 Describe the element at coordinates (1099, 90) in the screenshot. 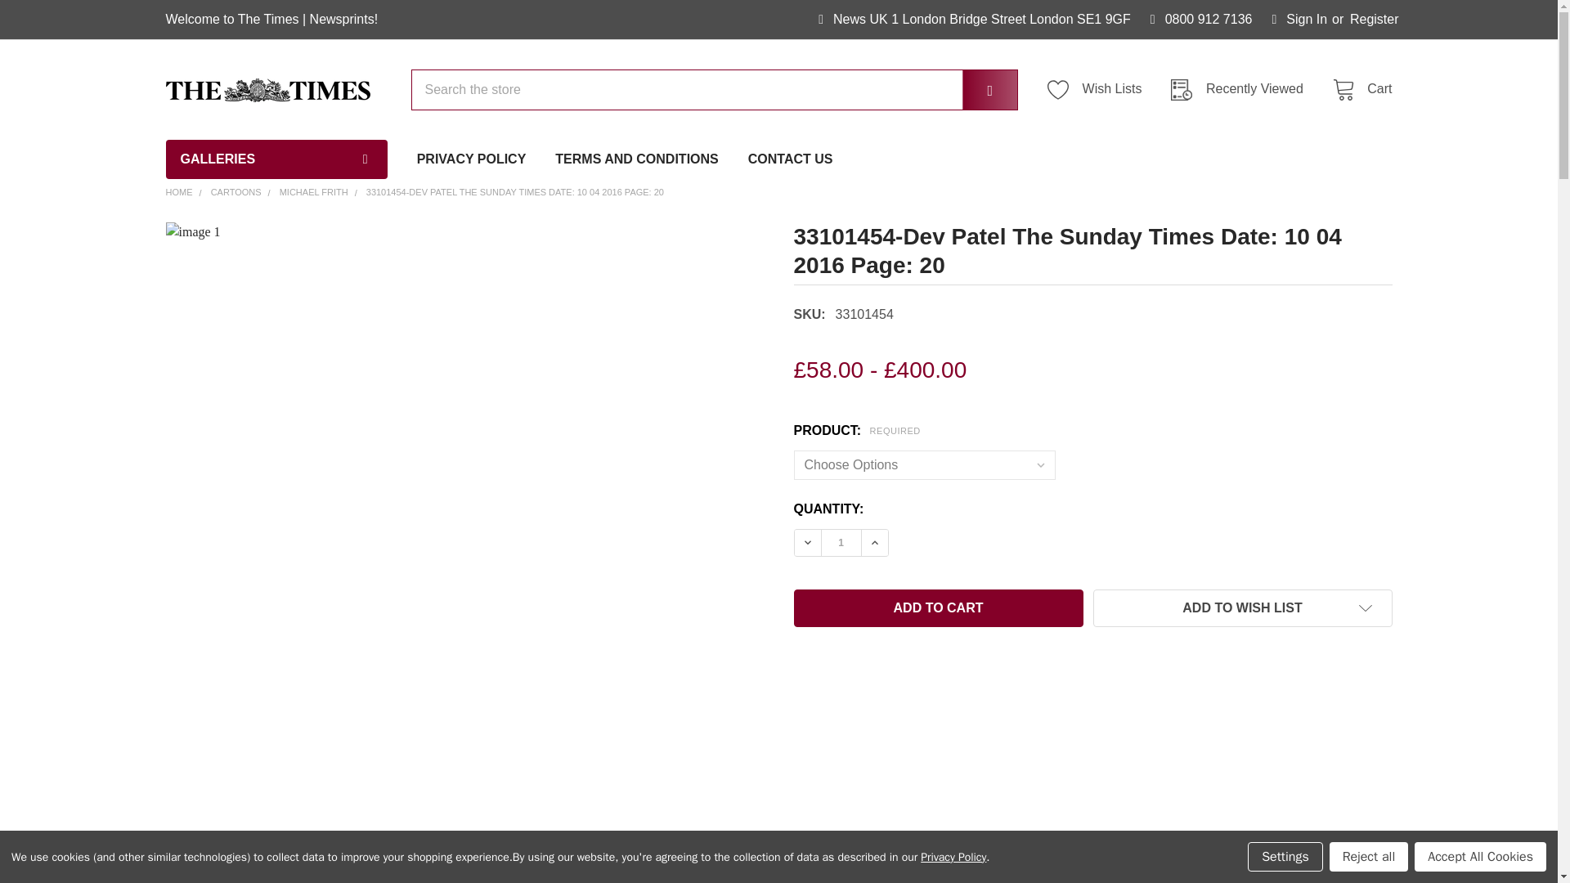

I see `Wish Lists` at that location.